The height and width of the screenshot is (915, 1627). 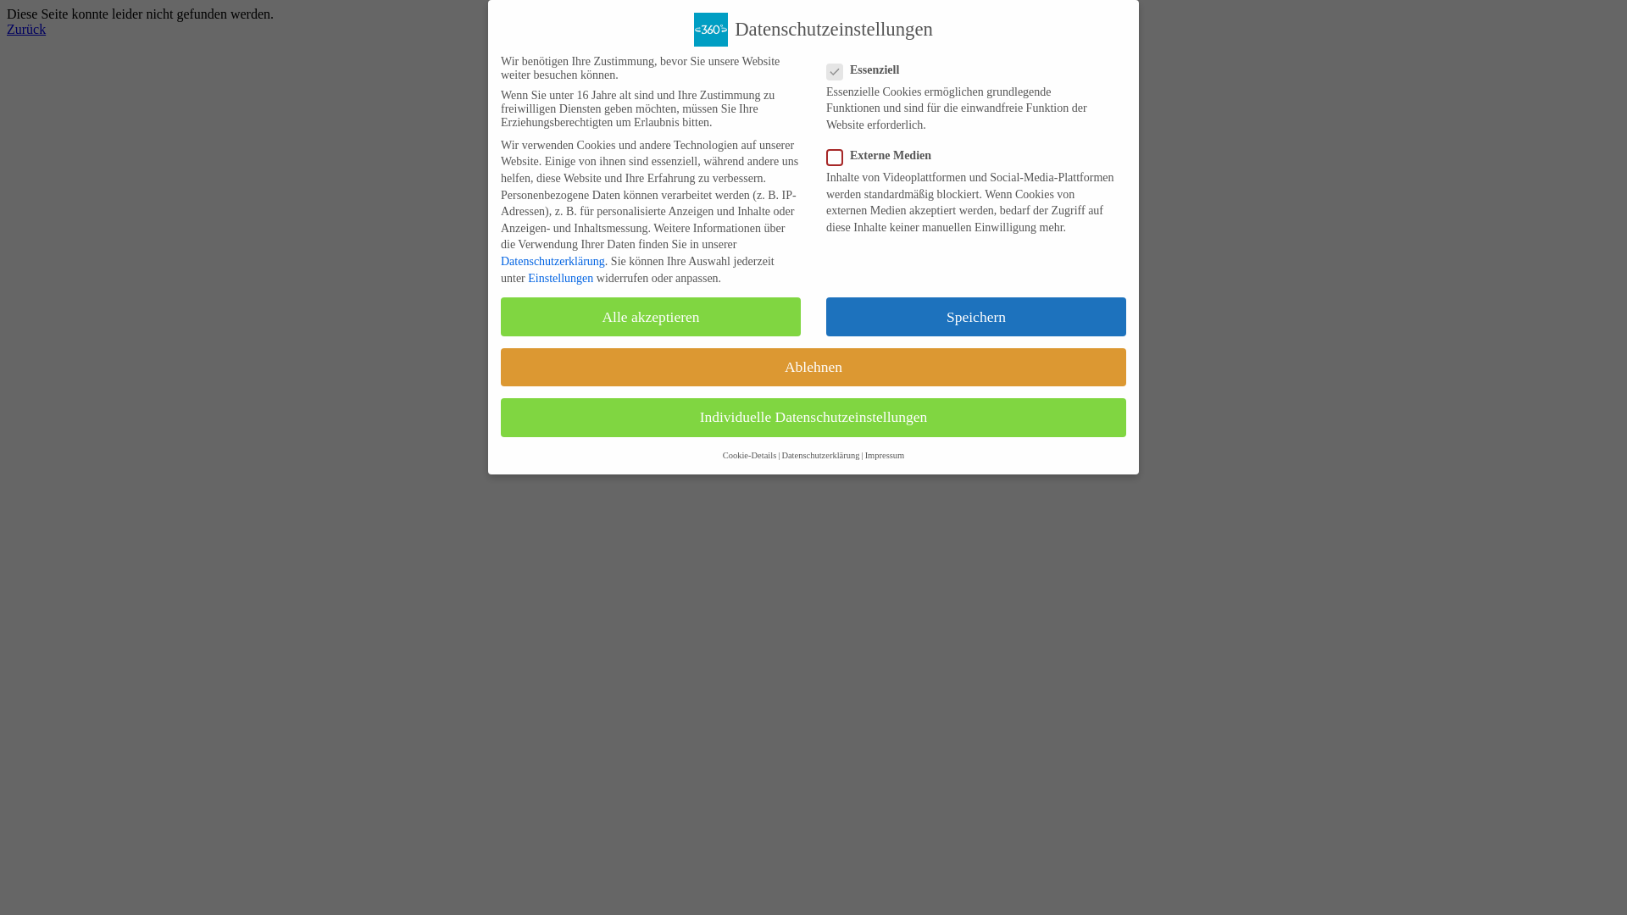 I want to click on Impressum, so click(x=885, y=456).